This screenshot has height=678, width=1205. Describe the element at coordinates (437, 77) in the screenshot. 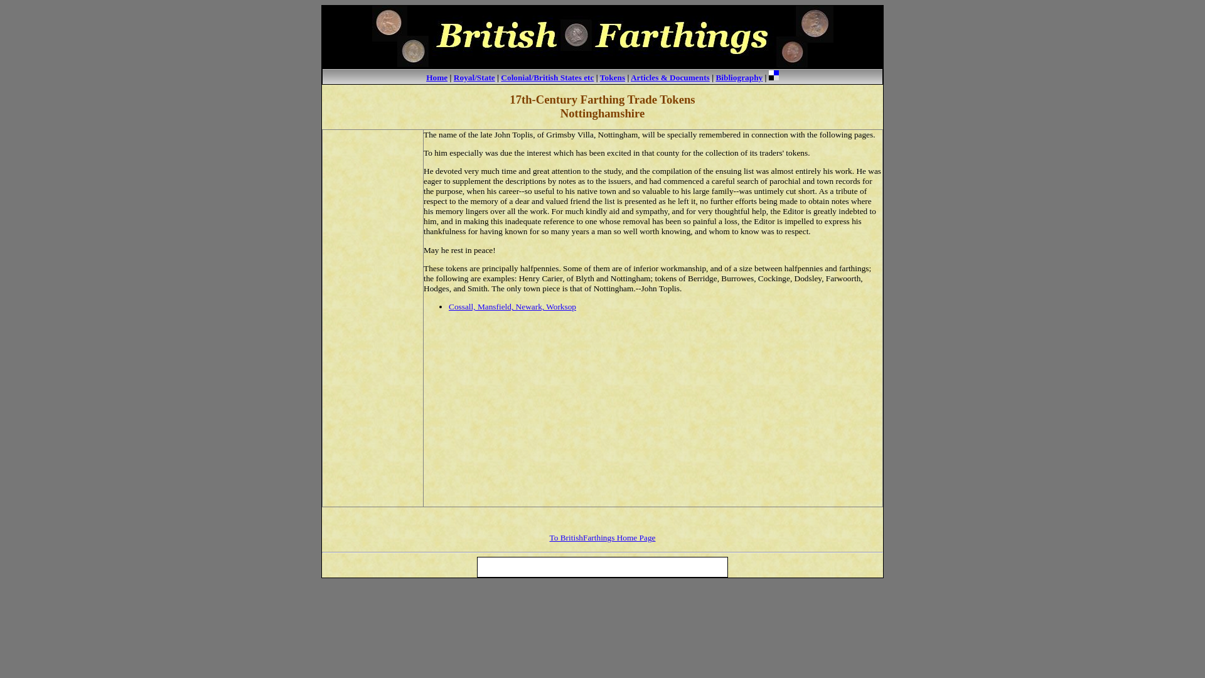

I see `Home` at that location.